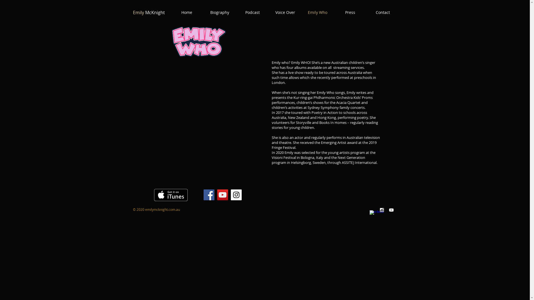 This screenshot has height=300, width=534. I want to click on Contact, so click(383, 12).